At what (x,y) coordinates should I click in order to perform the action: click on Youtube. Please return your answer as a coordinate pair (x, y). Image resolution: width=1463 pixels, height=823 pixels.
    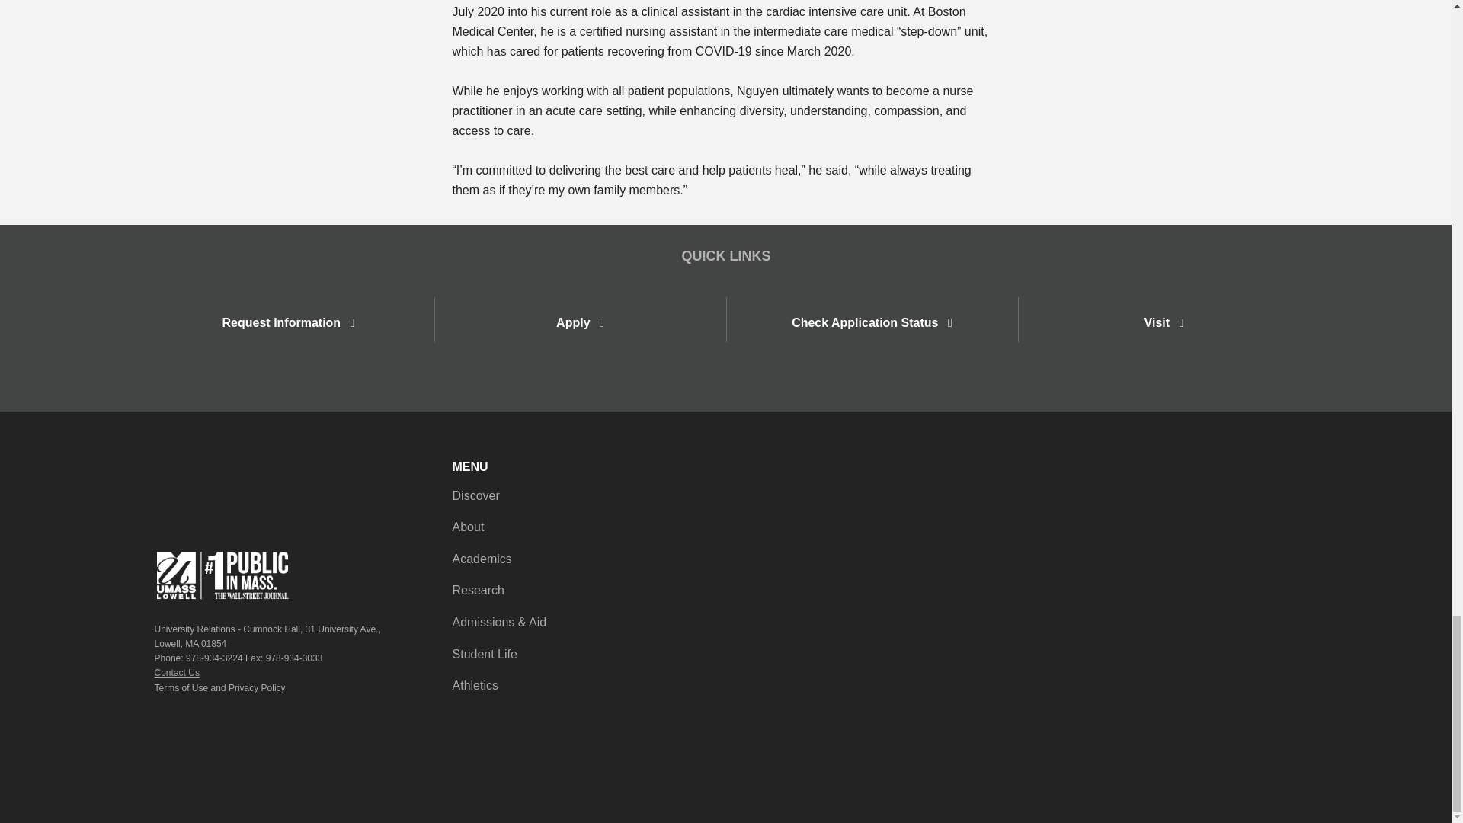
    Looking at the image, I should click on (1266, 474).